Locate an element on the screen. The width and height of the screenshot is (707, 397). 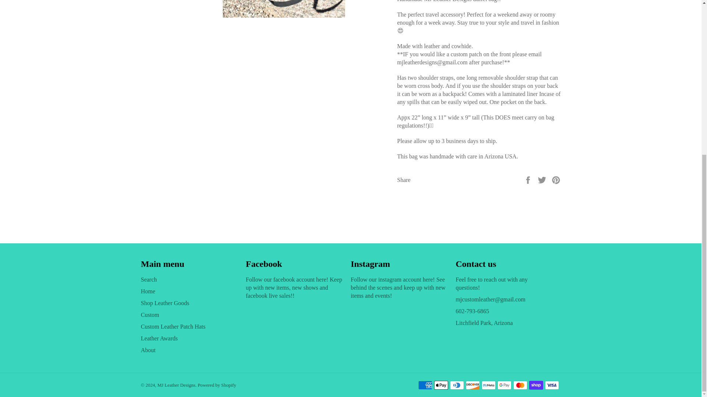
Share on Facebook is located at coordinates (529, 179).